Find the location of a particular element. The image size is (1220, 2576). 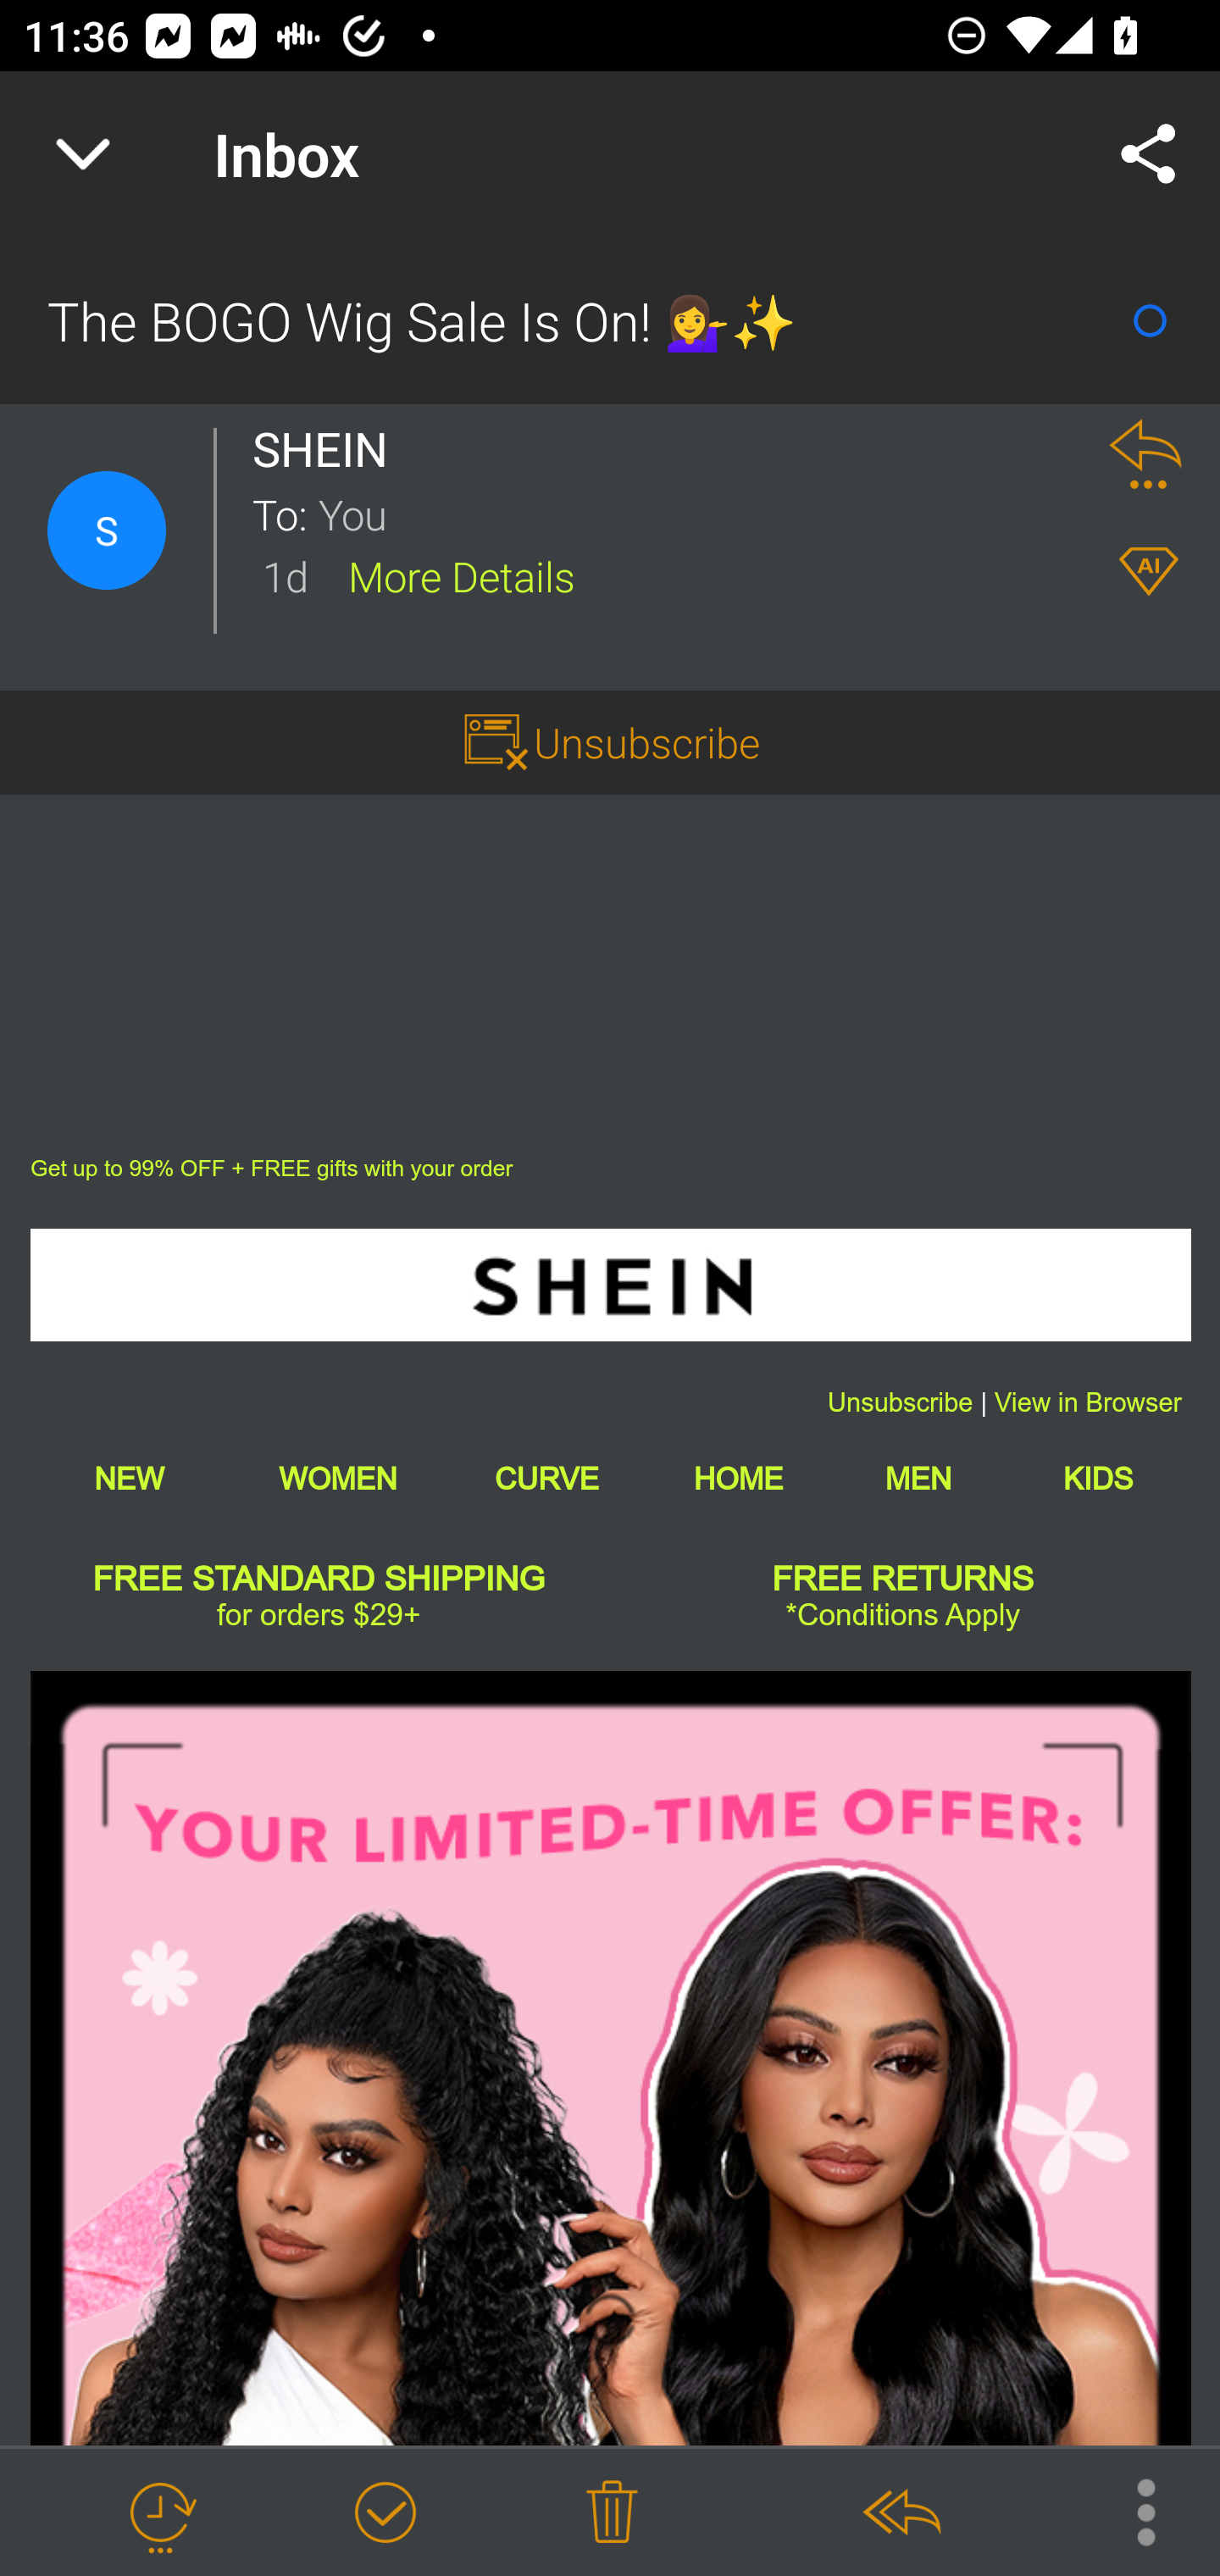

HOME is located at coordinates (738, 1478).